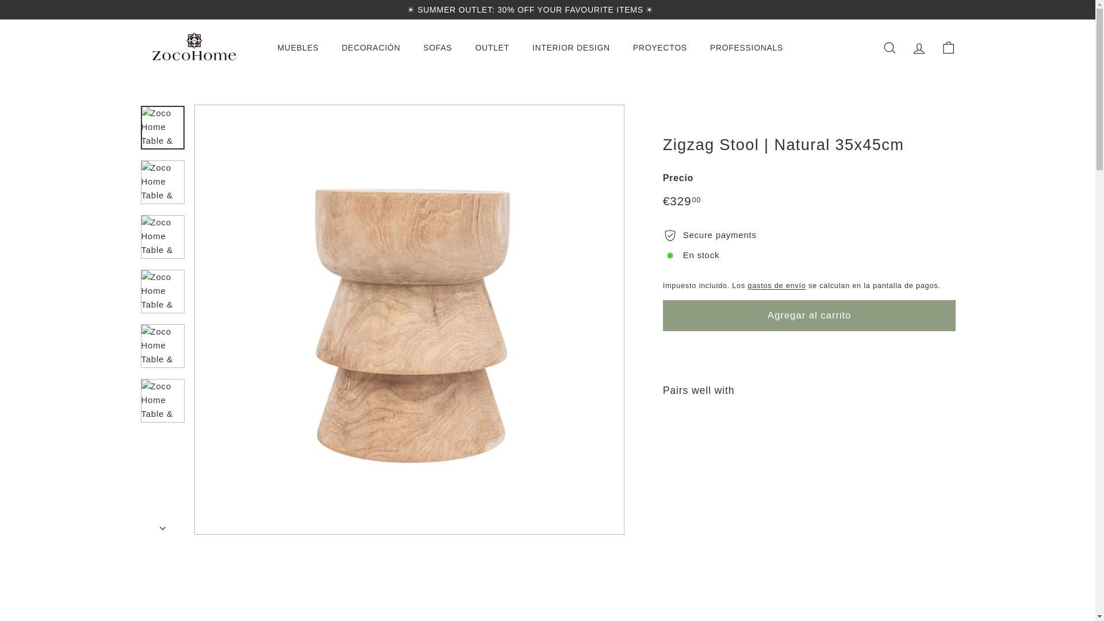 This screenshot has width=1104, height=621. What do you see at coordinates (936, 9) in the screenshot?
I see `Facebook` at bounding box center [936, 9].